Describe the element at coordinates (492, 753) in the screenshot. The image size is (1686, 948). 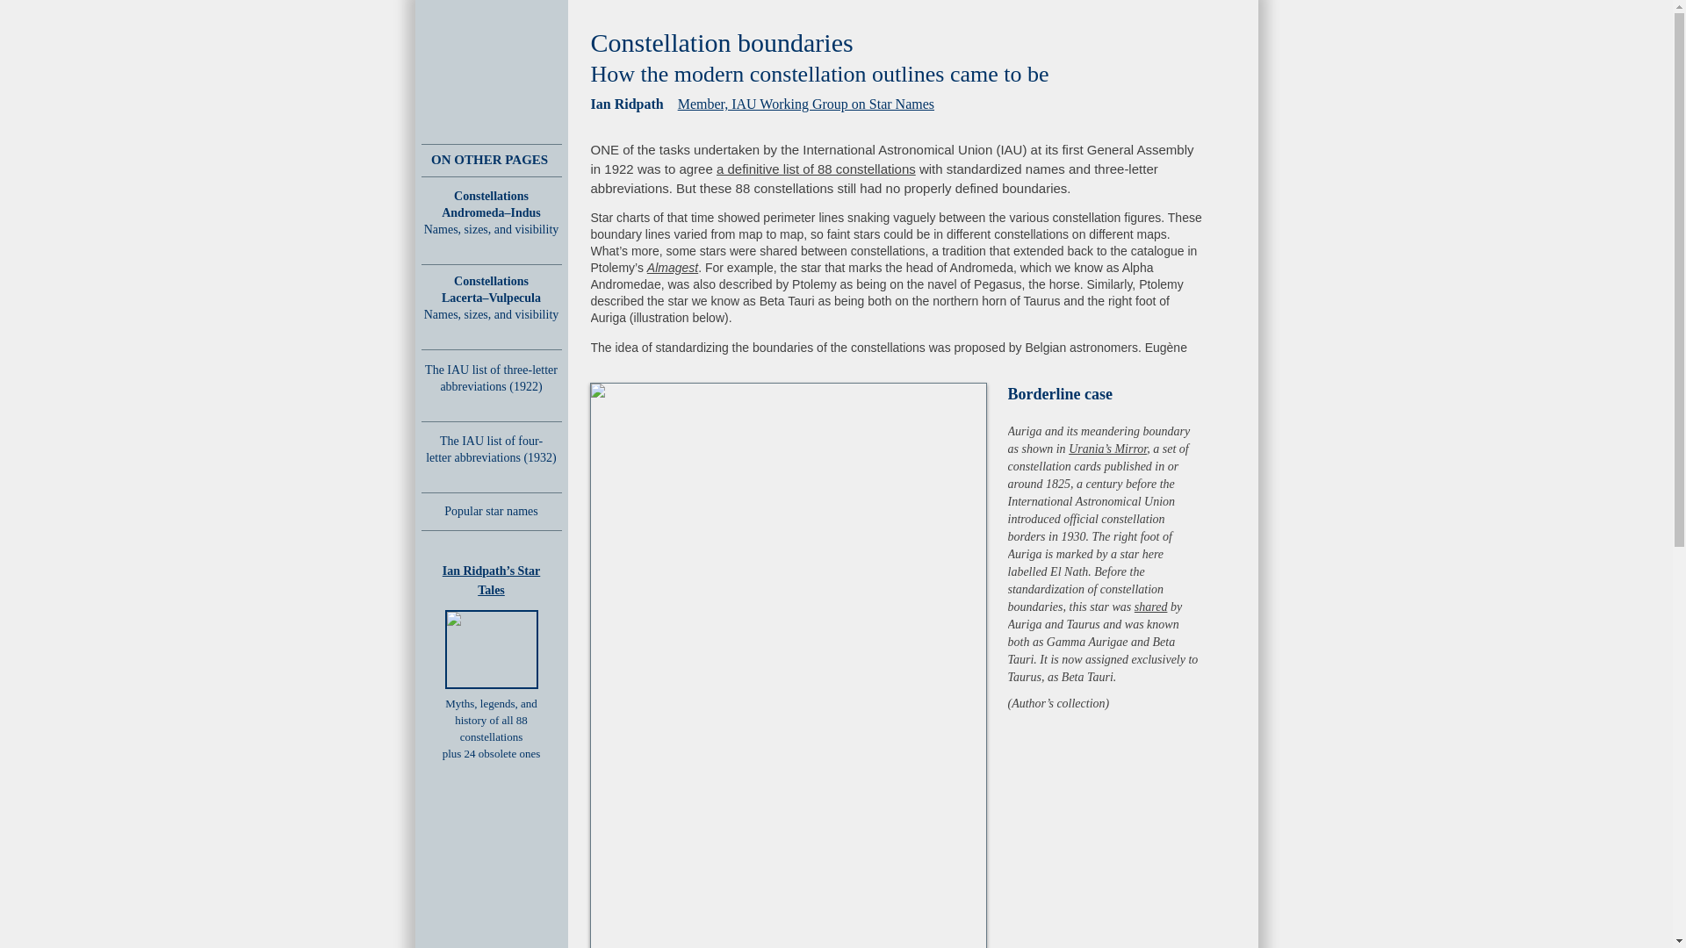
I see `plus 24 obsolete ones` at that location.